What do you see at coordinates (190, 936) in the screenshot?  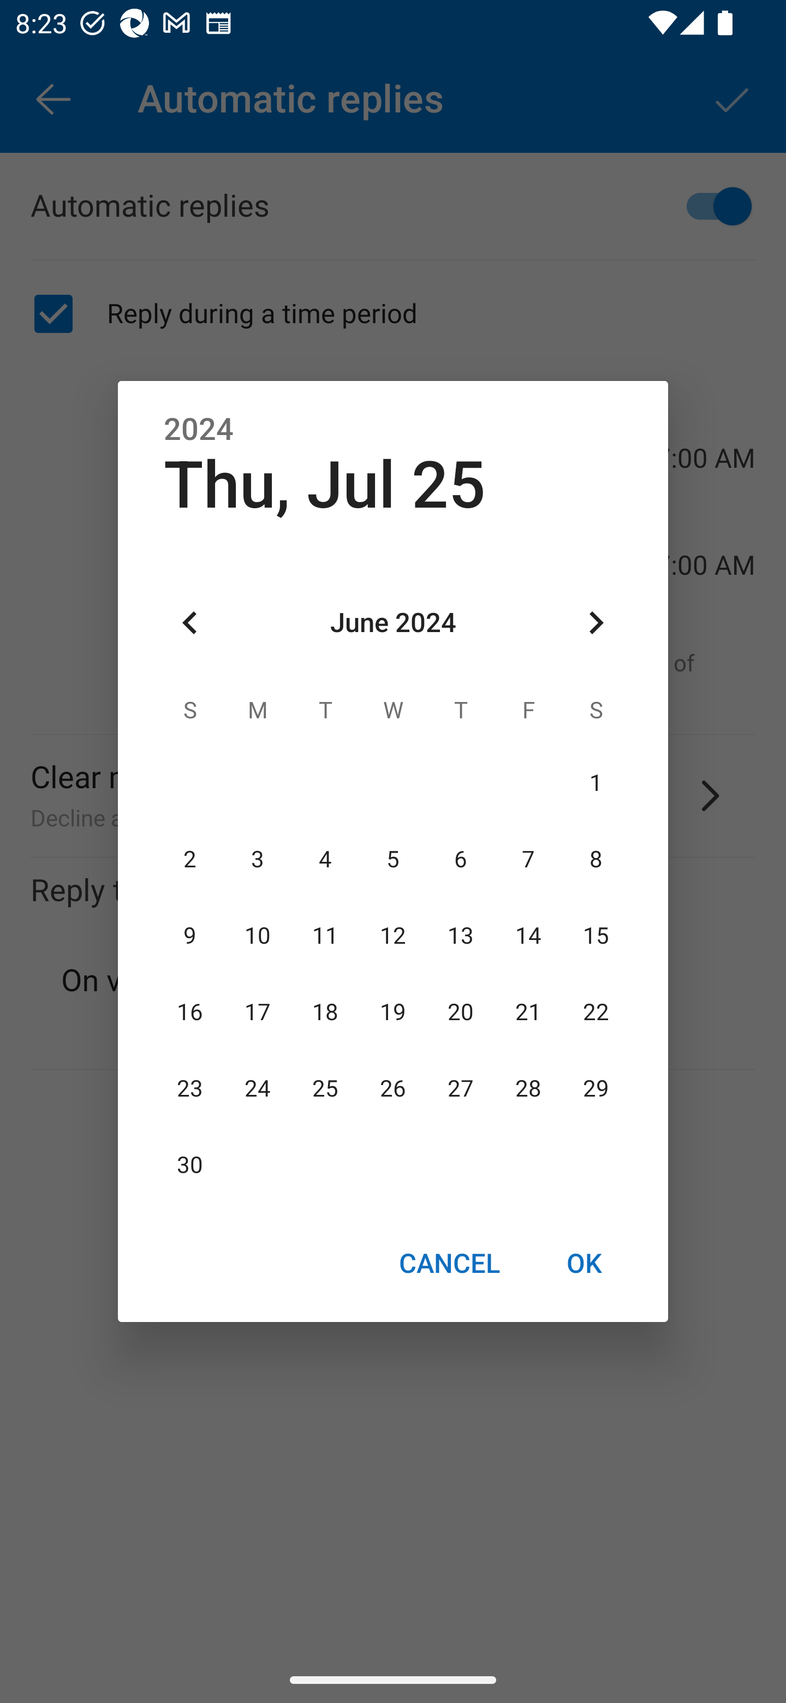 I see `9 09 June 2024` at bounding box center [190, 936].